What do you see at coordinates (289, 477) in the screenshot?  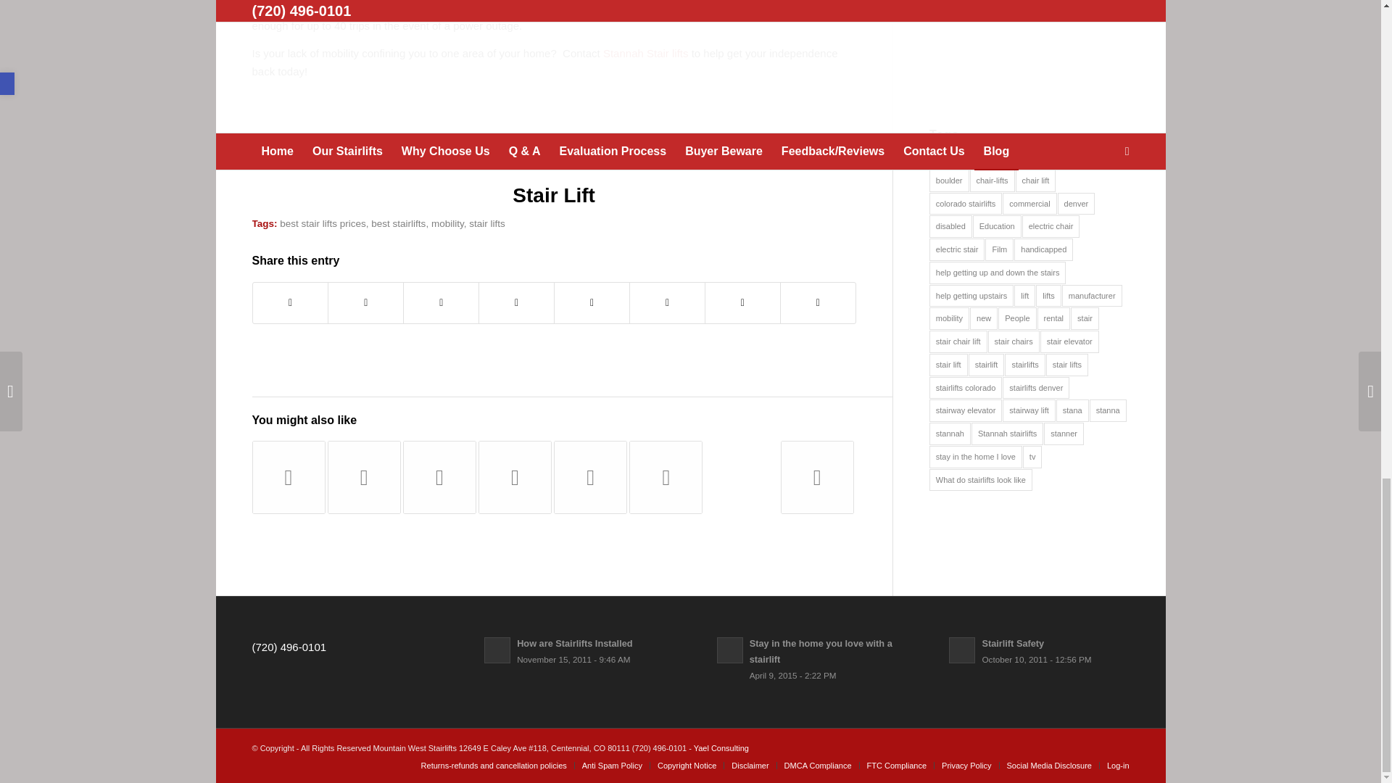 I see `Guarantees Matter` at bounding box center [289, 477].